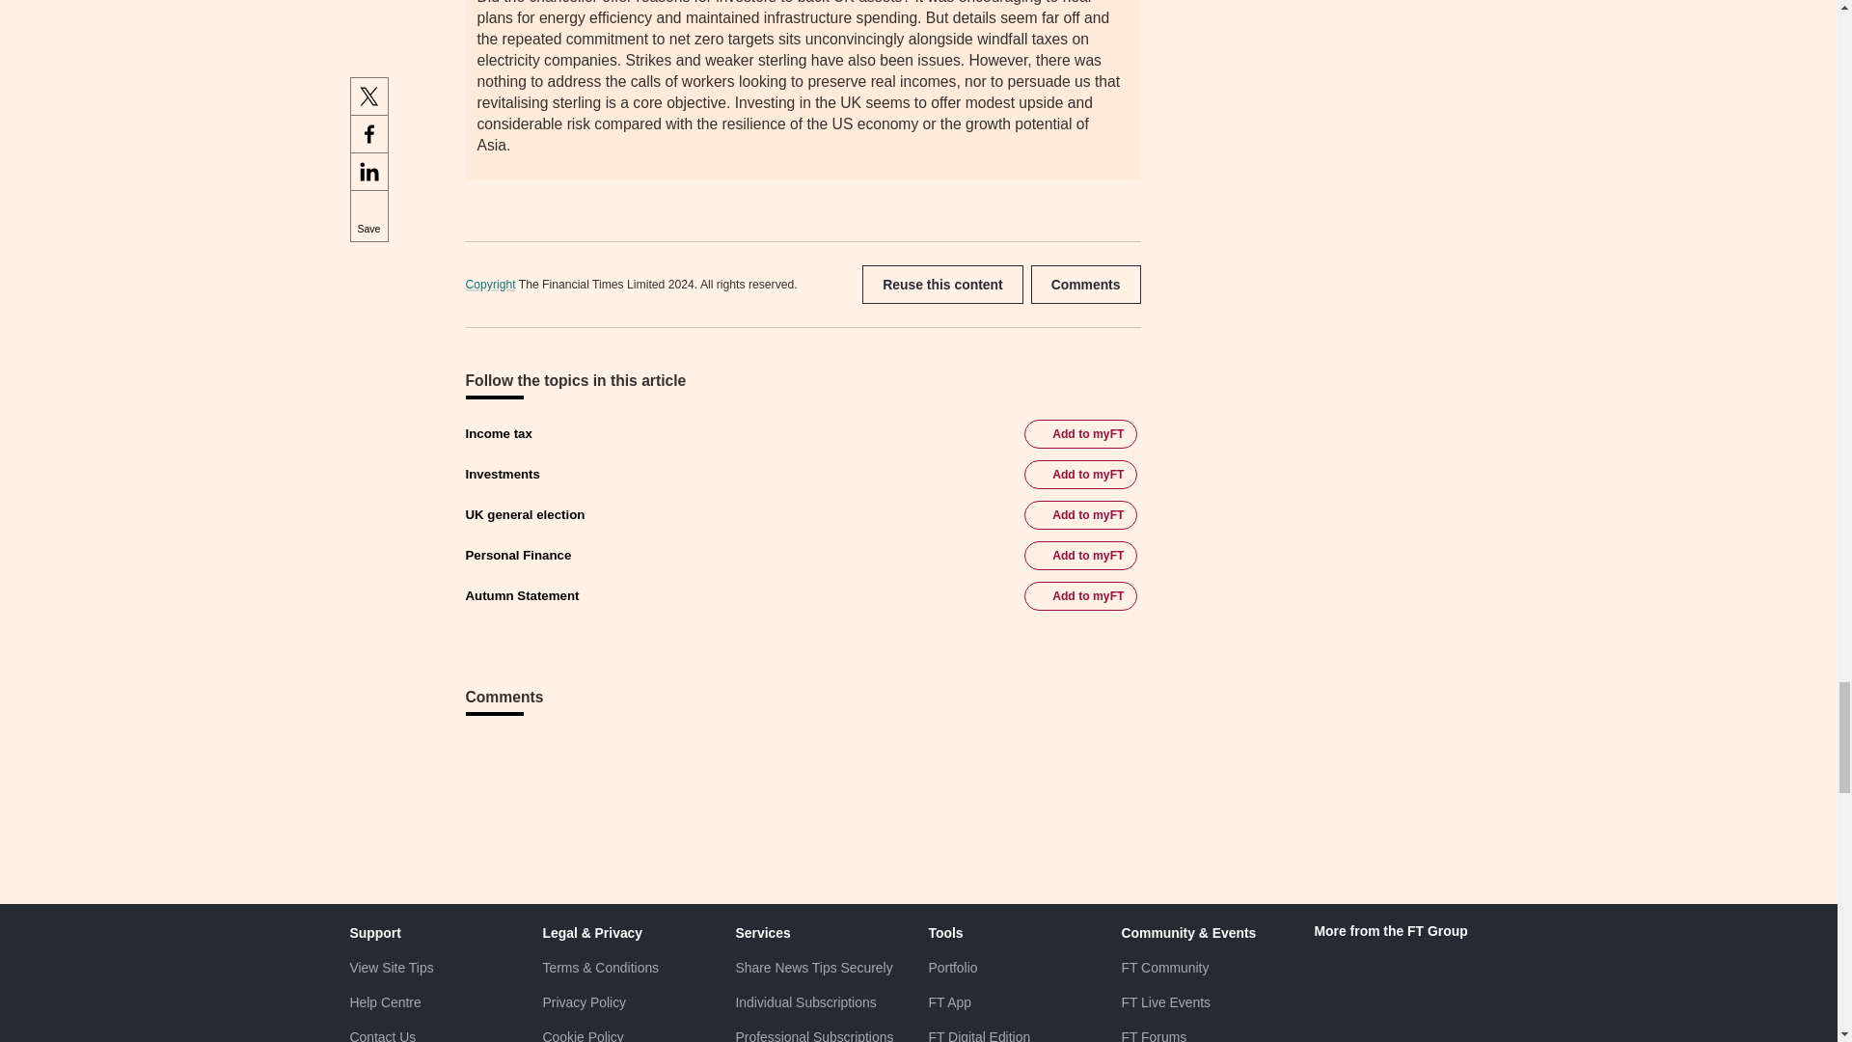 This screenshot has height=1042, width=1852. What do you see at coordinates (1080, 515) in the screenshot?
I see `Add UK general election to myFT` at bounding box center [1080, 515].